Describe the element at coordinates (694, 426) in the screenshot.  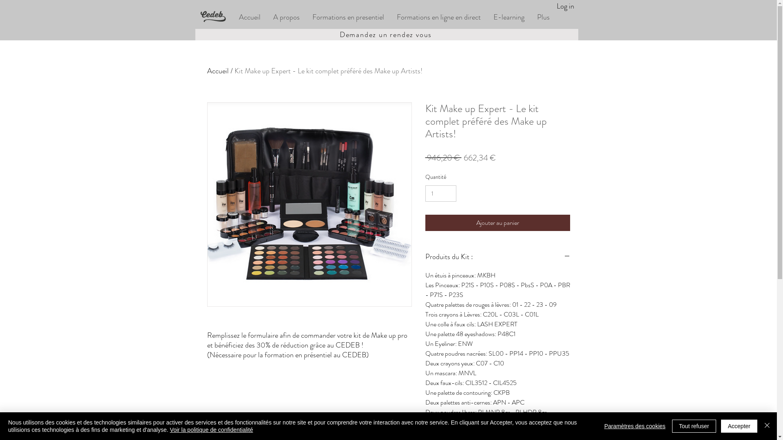
I see `Tout refuser` at that location.